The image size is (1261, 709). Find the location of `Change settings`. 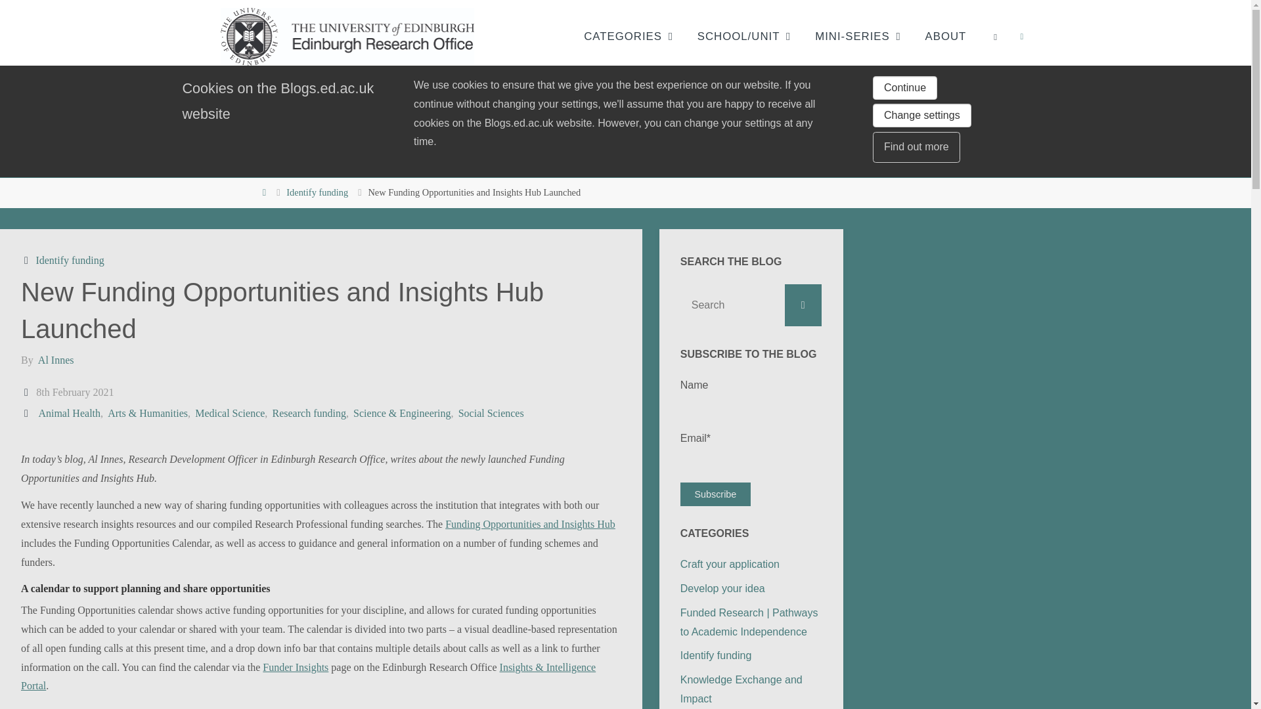

Change settings is located at coordinates (921, 116).